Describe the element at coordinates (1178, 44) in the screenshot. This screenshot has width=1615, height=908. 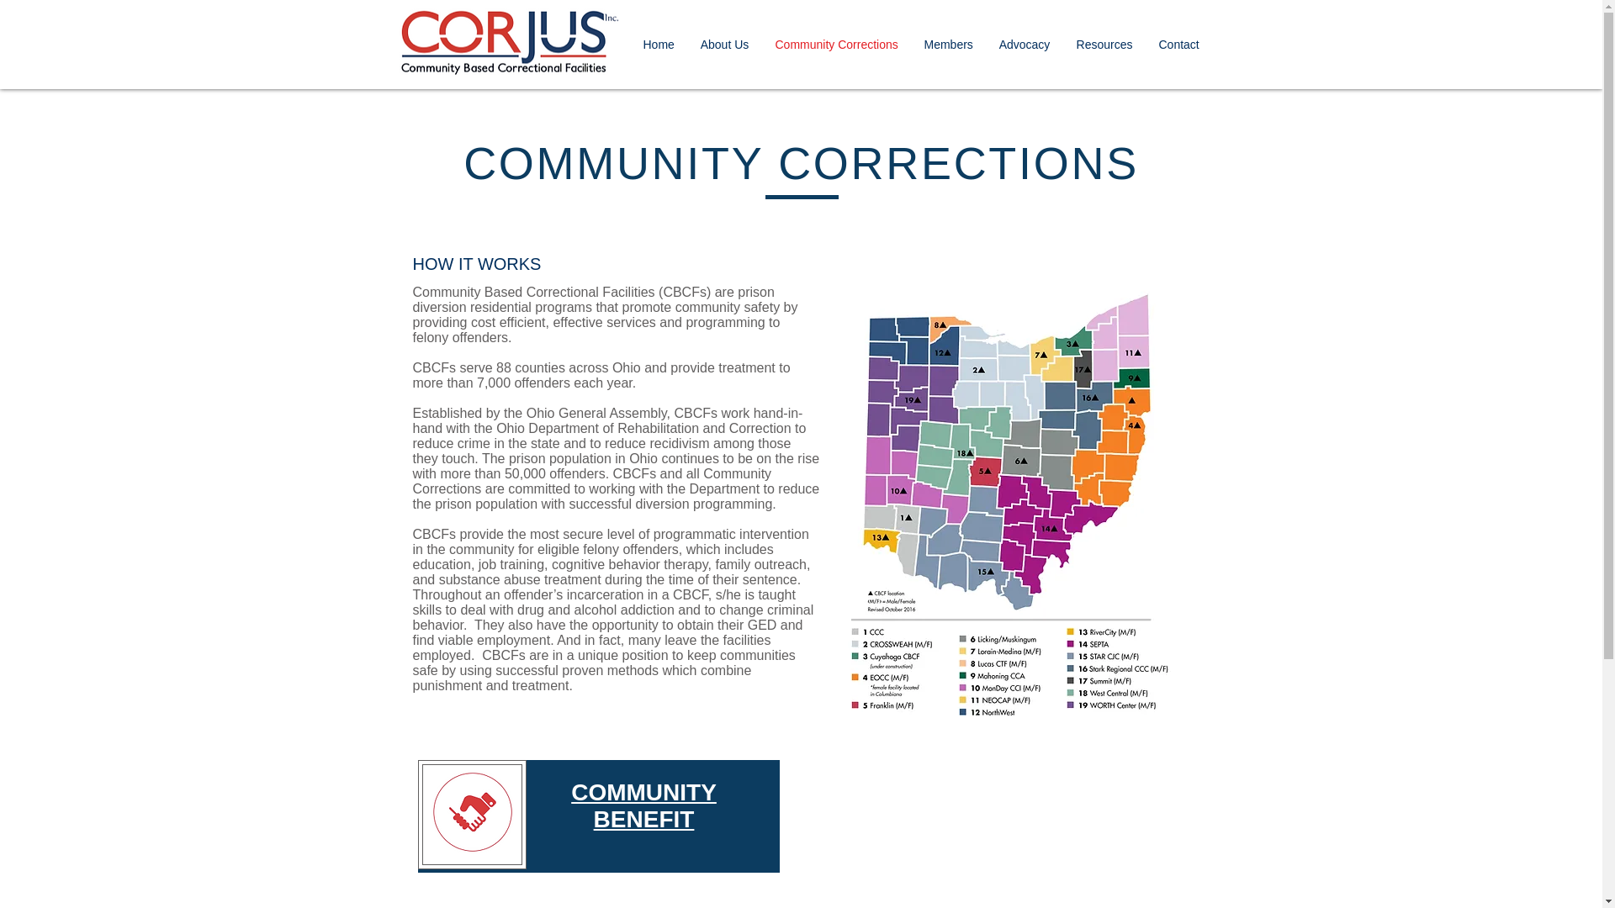
I see `Contact` at that location.